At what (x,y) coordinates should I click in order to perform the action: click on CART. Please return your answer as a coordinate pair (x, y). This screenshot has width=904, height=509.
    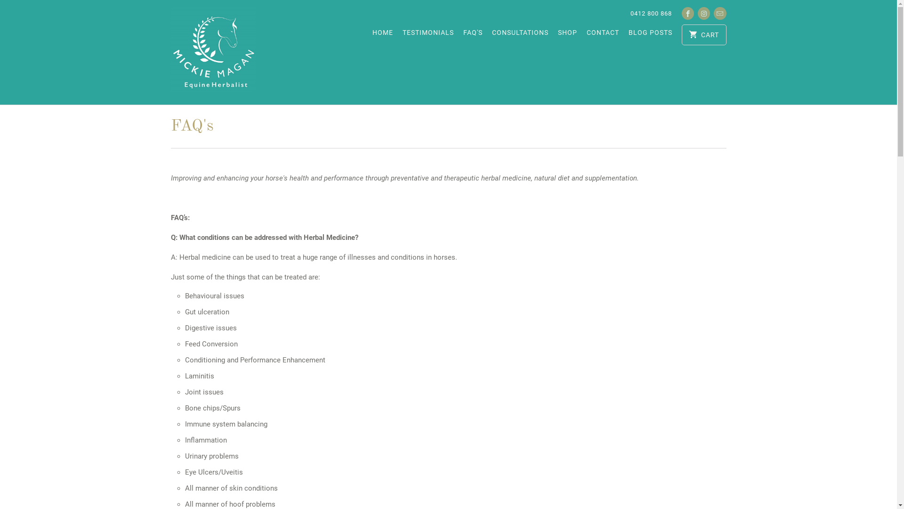
    Looking at the image, I should click on (704, 35).